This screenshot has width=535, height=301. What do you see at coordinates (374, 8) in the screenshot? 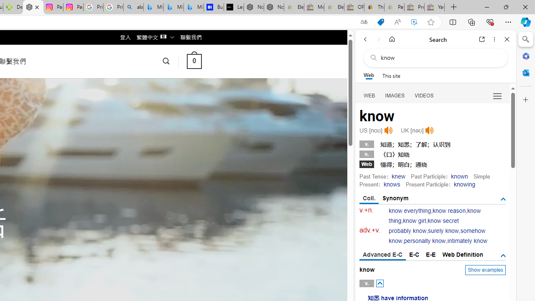
I see `Threats and offensive language policy | eBay` at bounding box center [374, 8].